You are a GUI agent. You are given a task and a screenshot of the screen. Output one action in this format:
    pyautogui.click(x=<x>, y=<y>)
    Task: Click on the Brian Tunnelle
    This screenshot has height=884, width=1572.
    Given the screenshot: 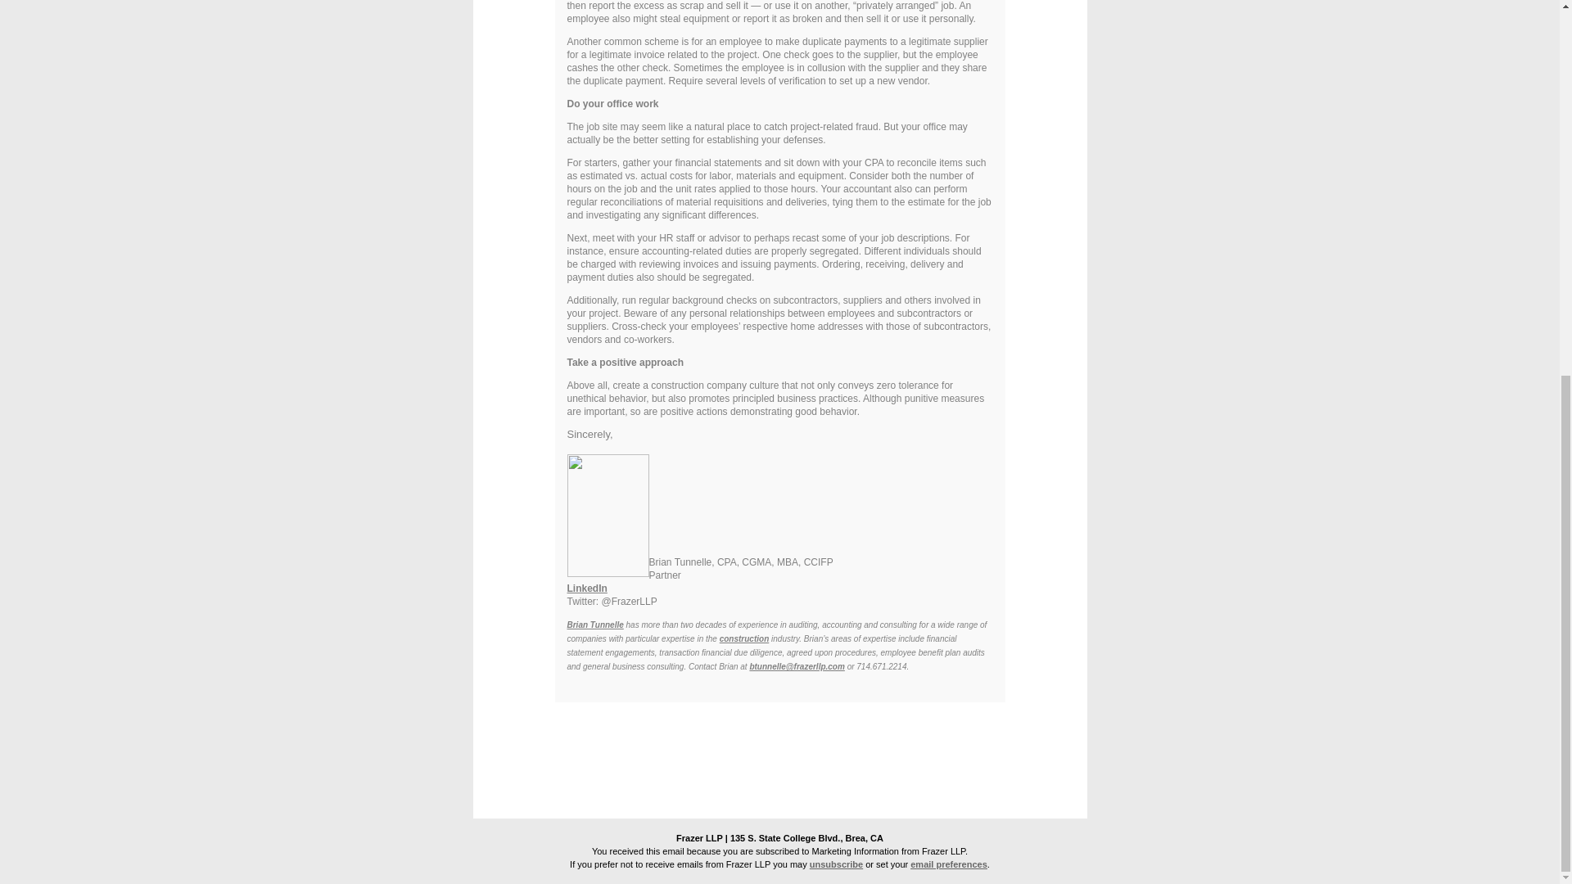 What is the action you would take?
    pyautogui.click(x=594, y=625)
    